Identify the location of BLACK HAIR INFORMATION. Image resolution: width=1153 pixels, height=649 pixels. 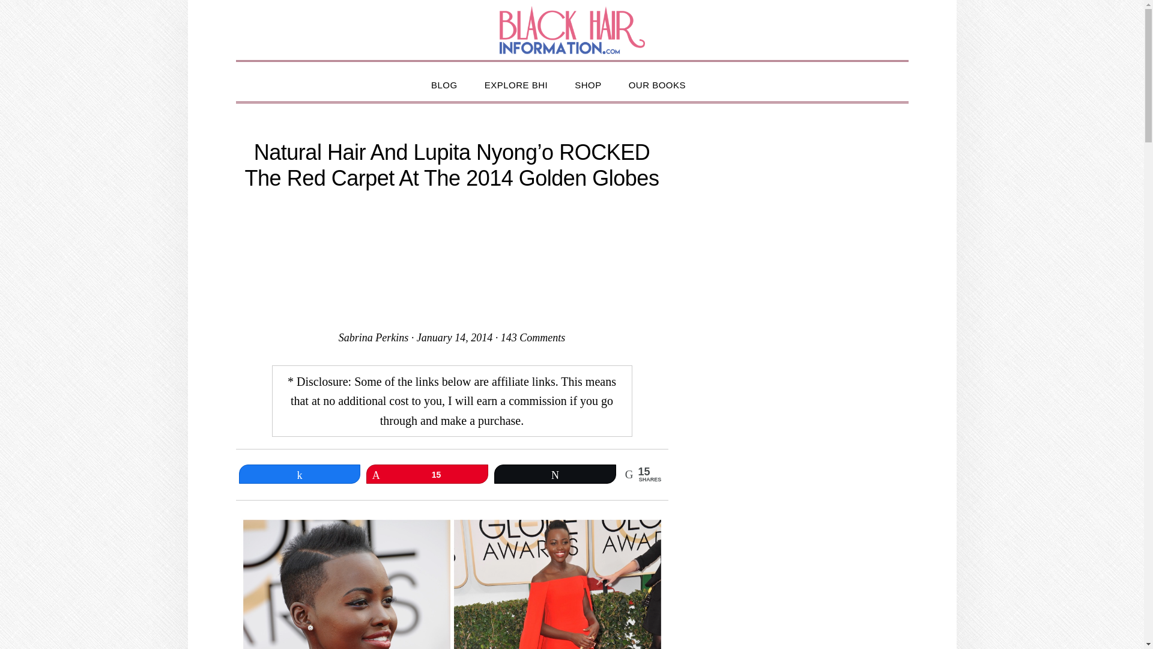
(572, 29).